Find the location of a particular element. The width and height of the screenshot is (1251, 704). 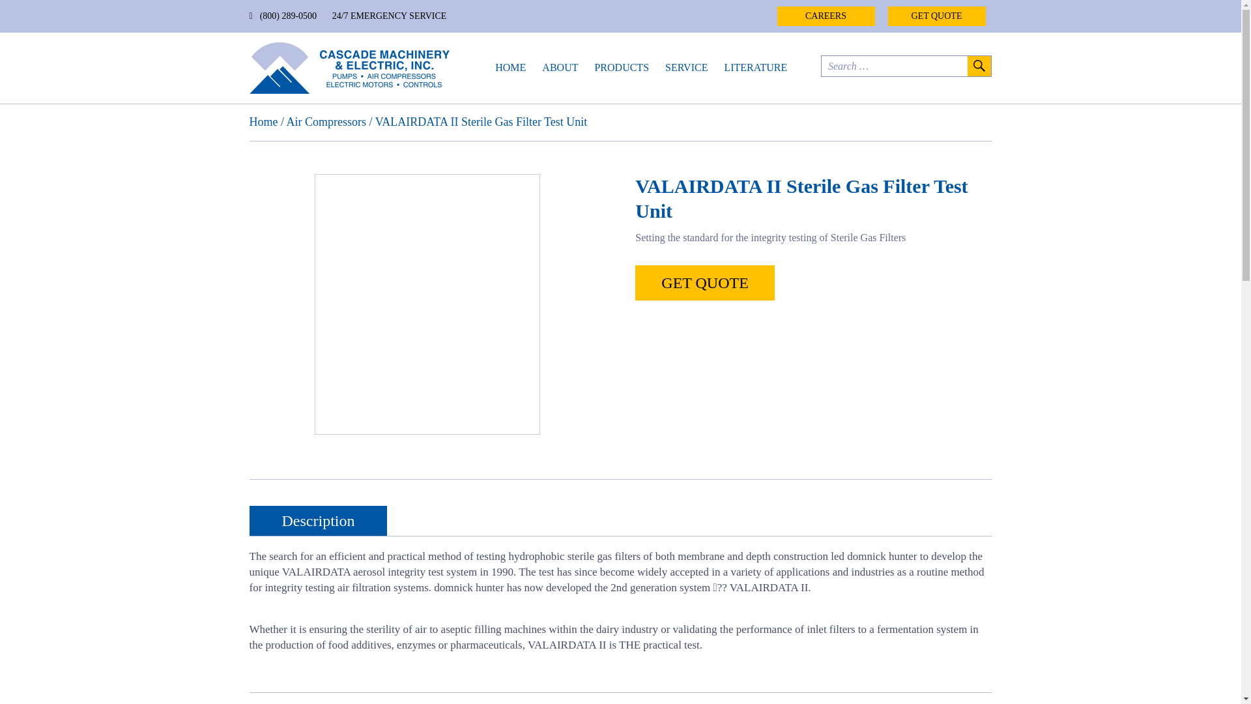

Search is located at coordinates (978, 66).